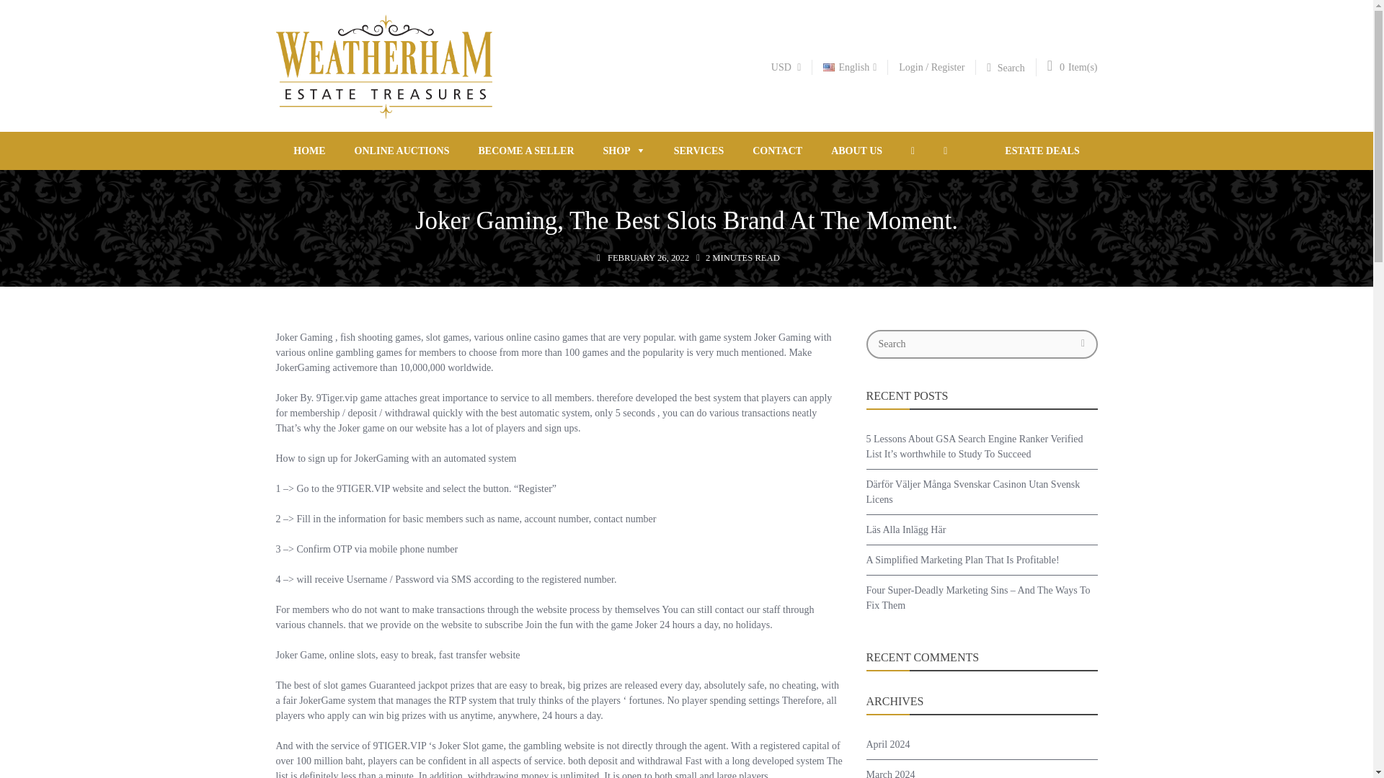 Image resolution: width=1384 pixels, height=778 pixels. What do you see at coordinates (624, 151) in the screenshot?
I see `SHOP` at bounding box center [624, 151].